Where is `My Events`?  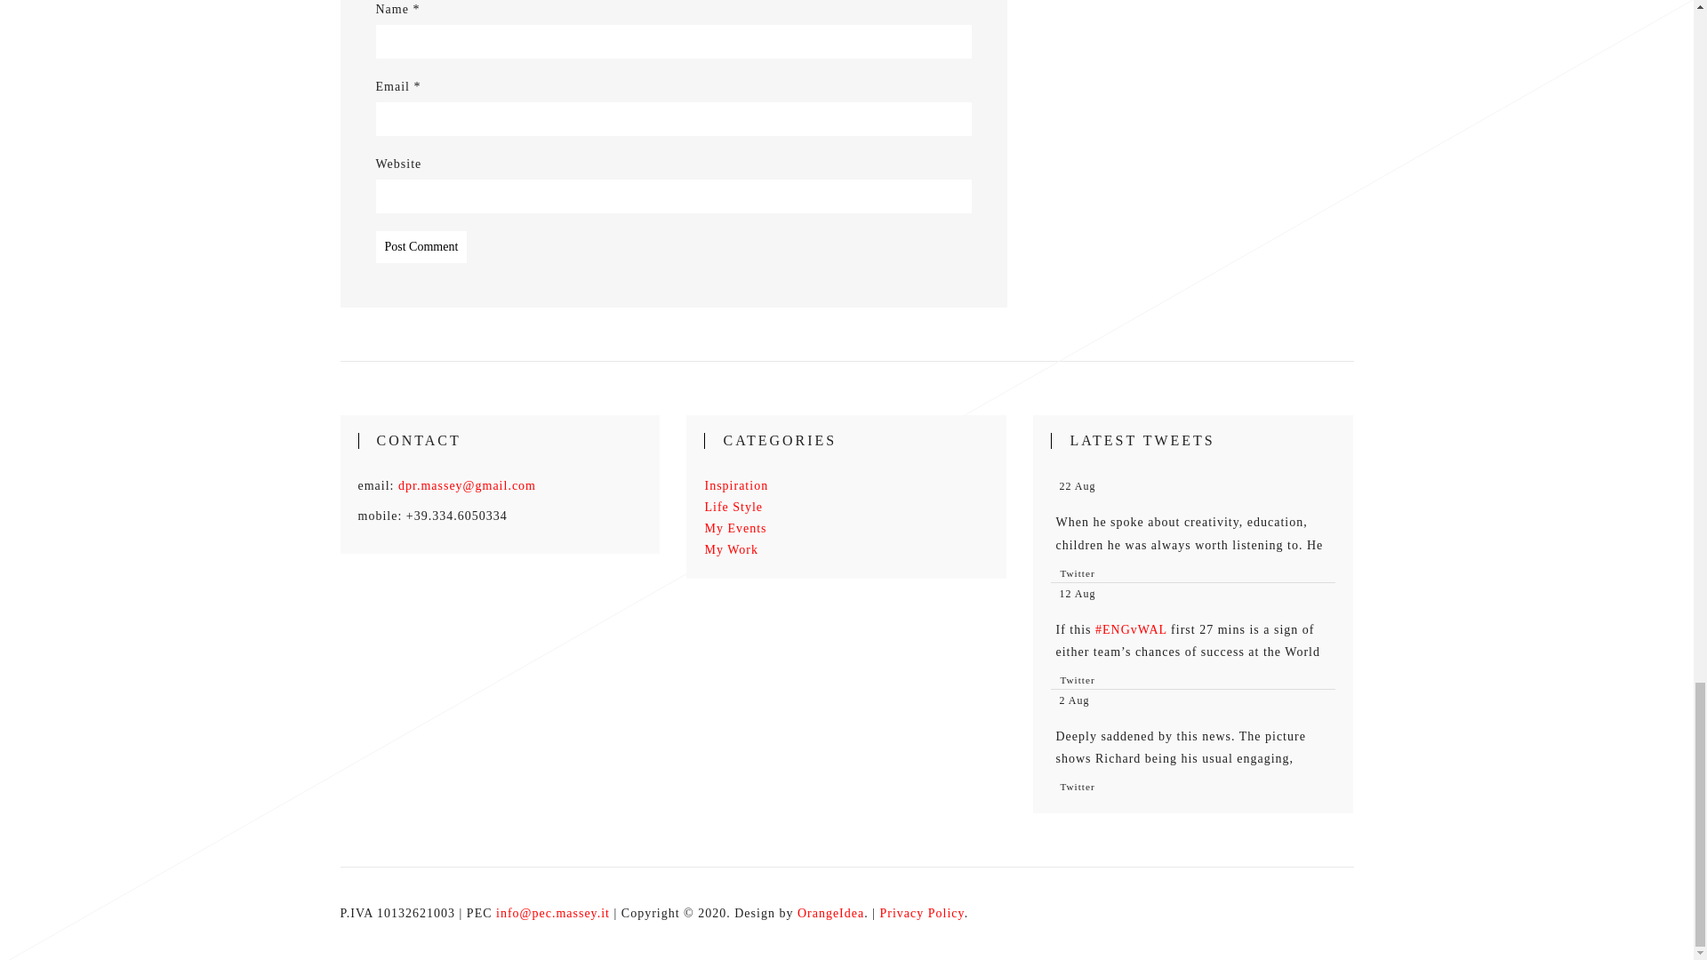
My Events is located at coordinates (734, 528).